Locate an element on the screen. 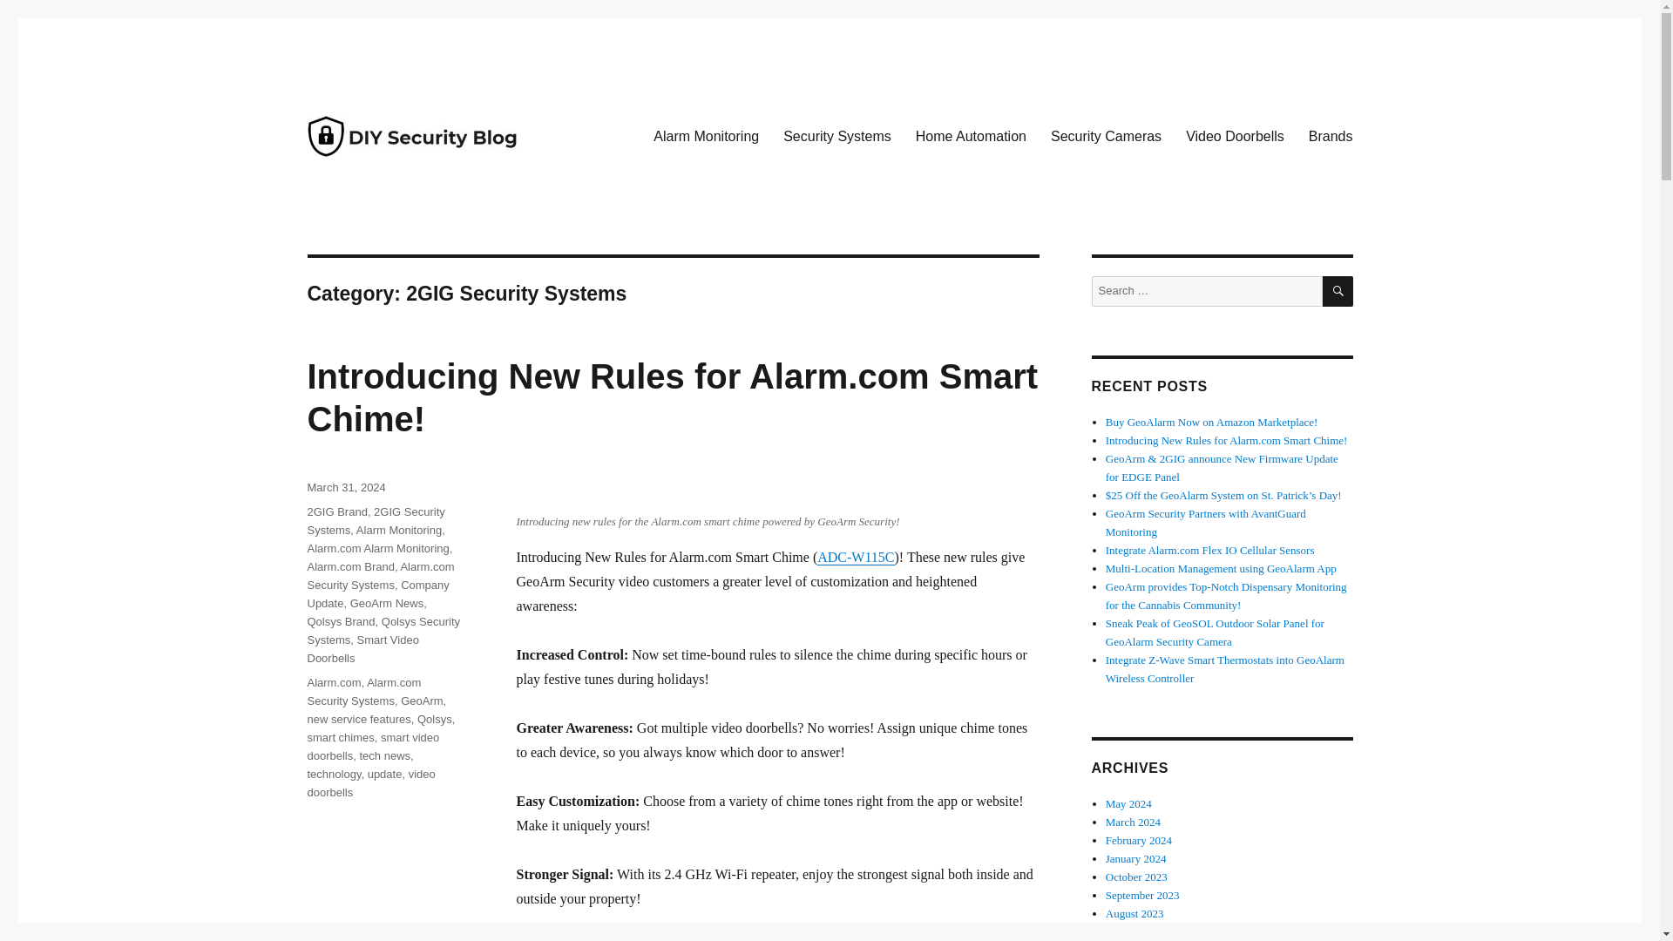  GeoArm is located at coordinates (422, 701).